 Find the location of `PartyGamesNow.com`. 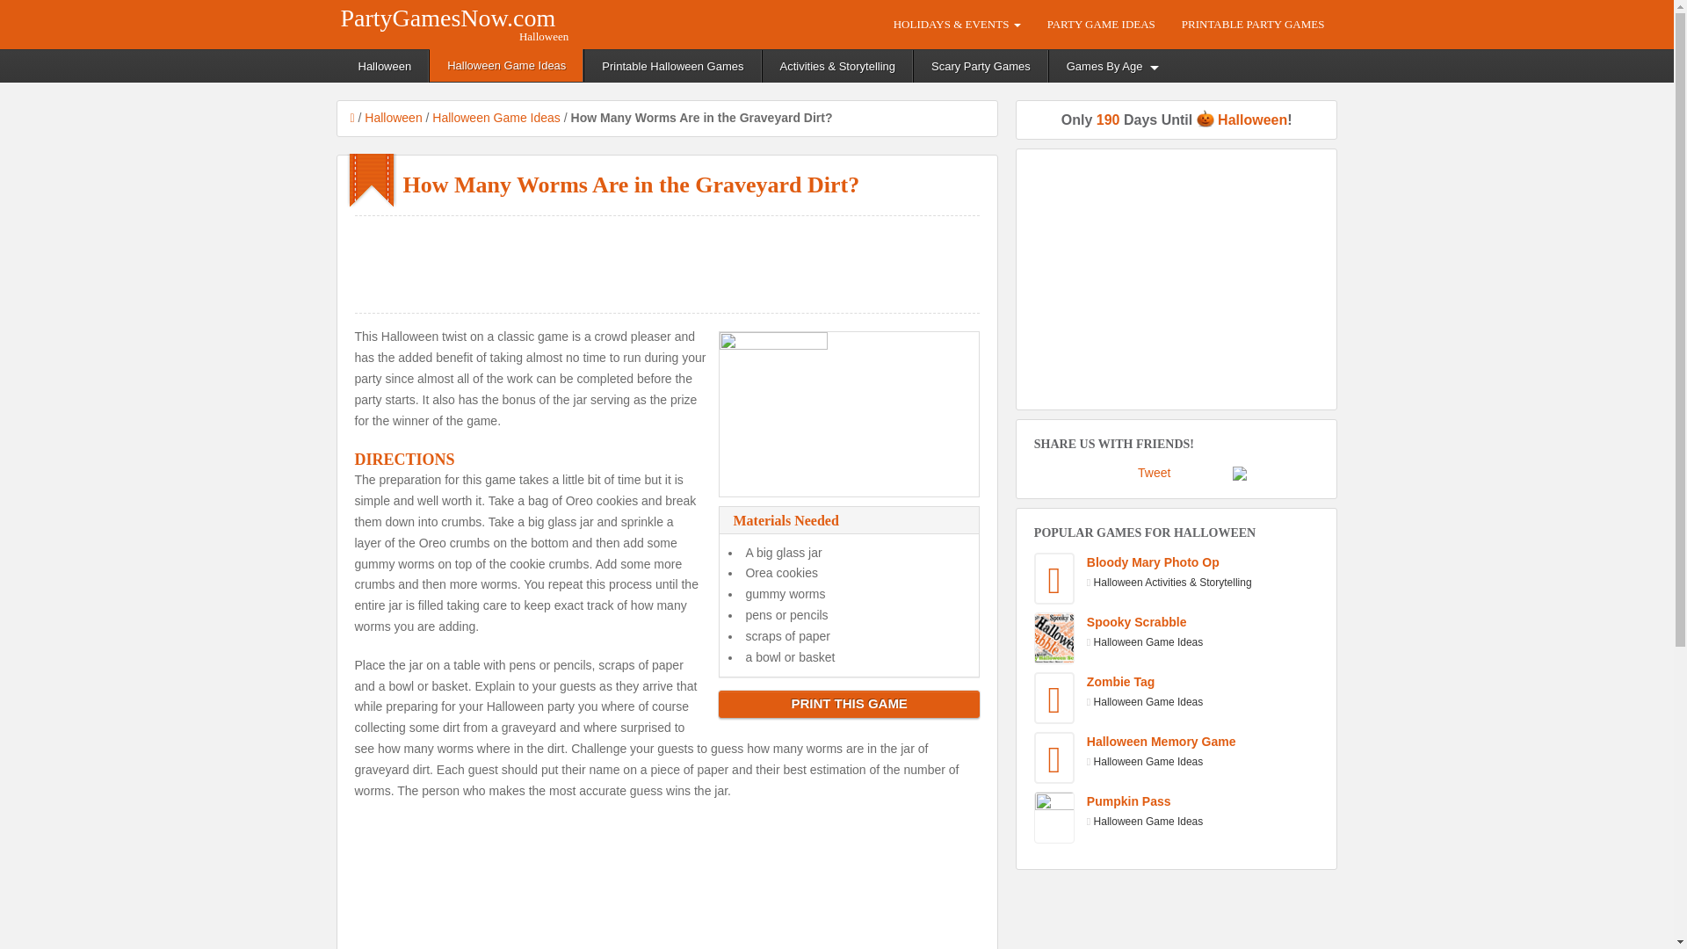

PartyGamesNow.com is located at coordinates (448, 14).